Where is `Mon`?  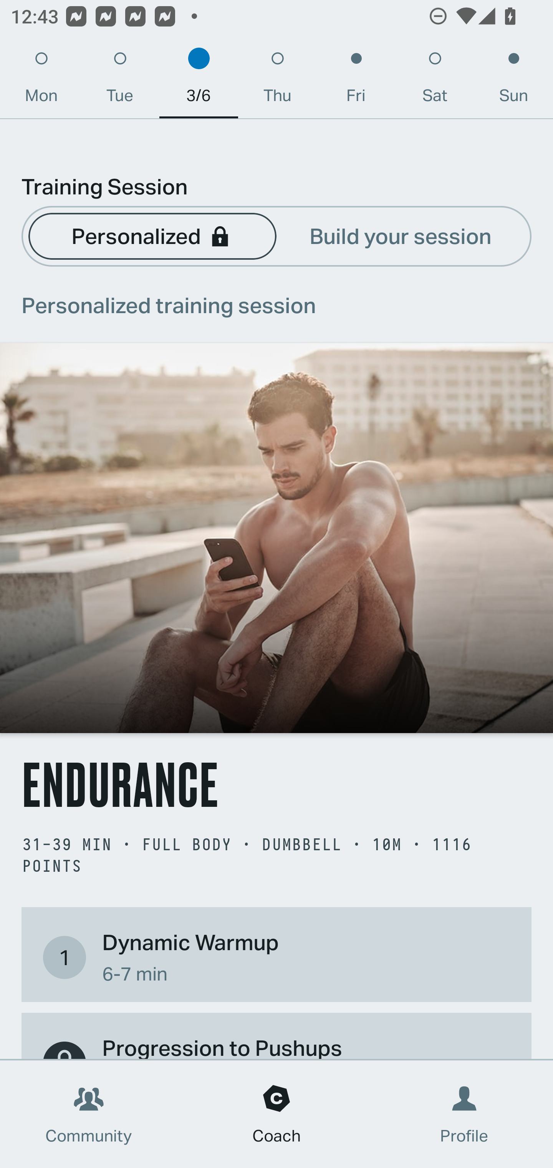 Mon is located at coordinates (41, 81).